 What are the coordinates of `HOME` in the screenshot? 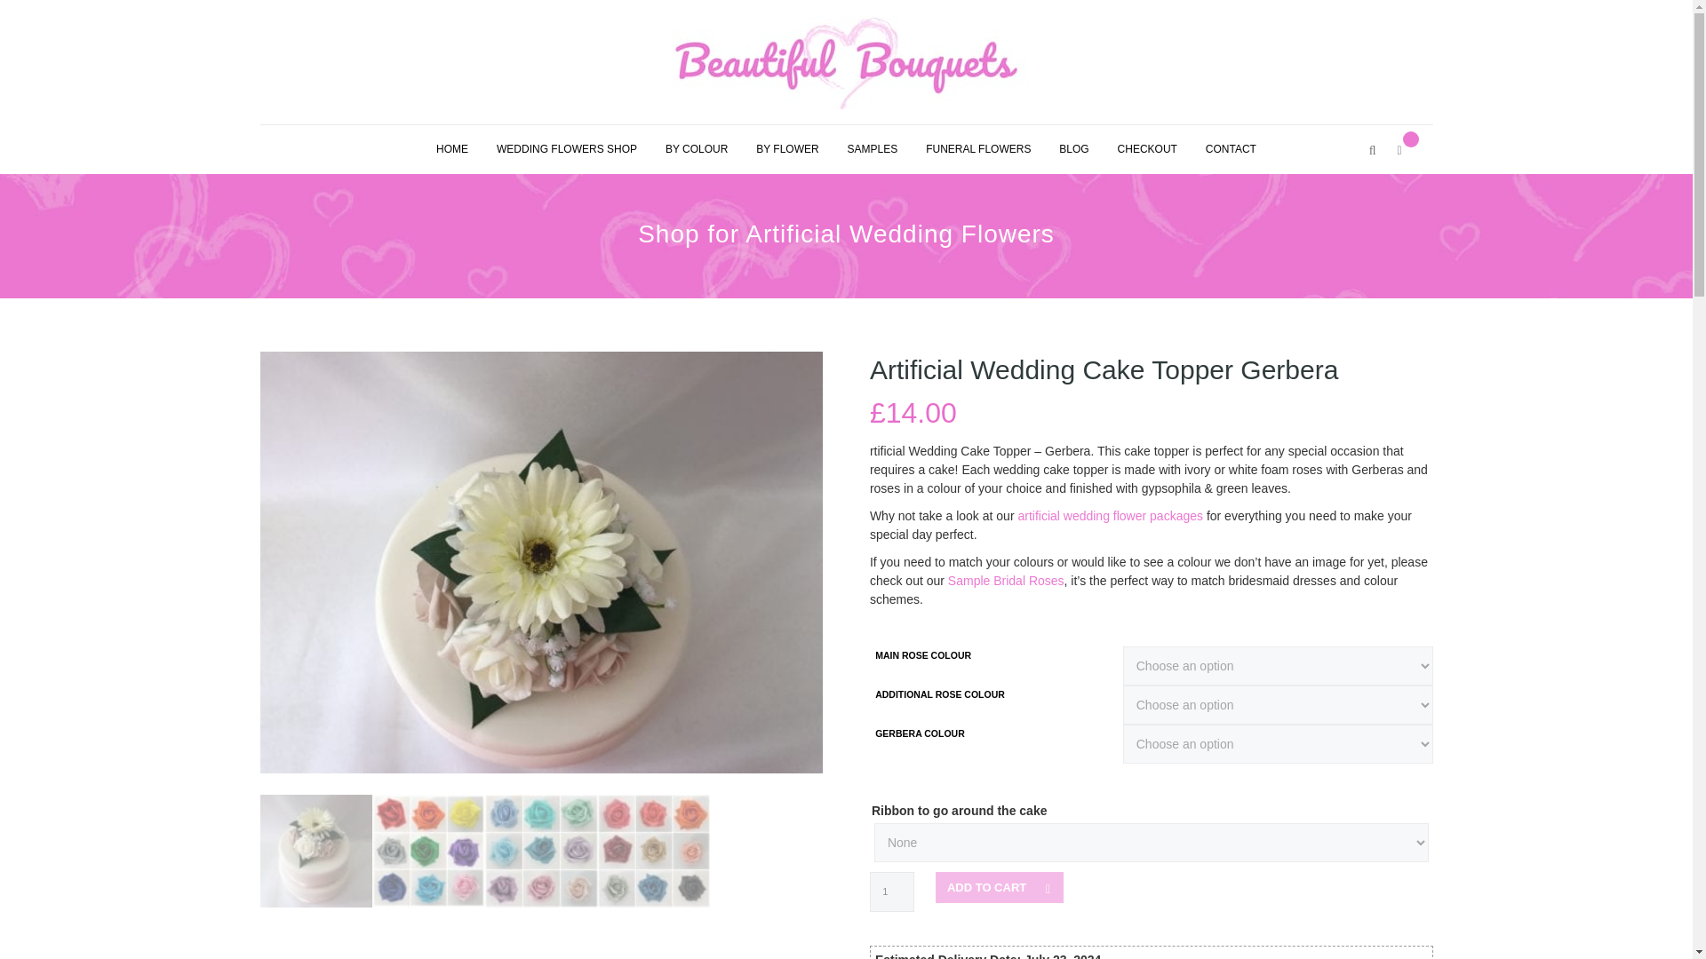 It's located at (451, 149).